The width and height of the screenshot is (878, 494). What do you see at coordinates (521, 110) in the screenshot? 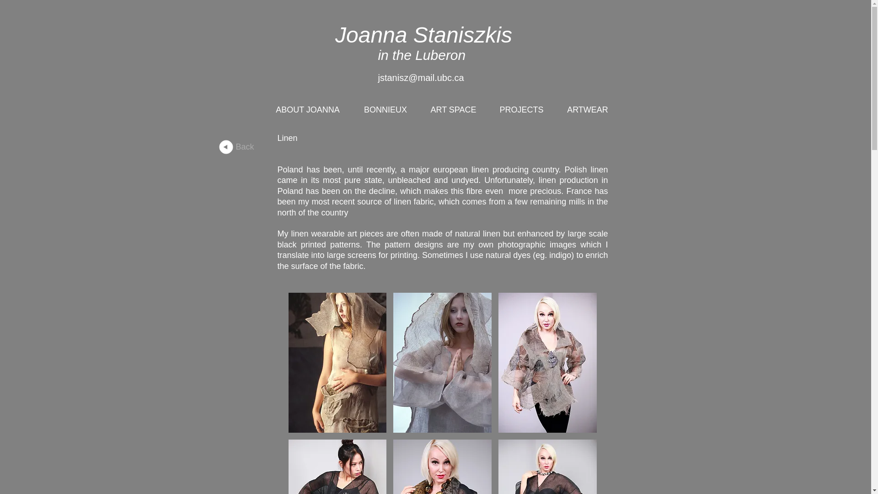
I see `PROJECTS` at bounding box center [521, 110].